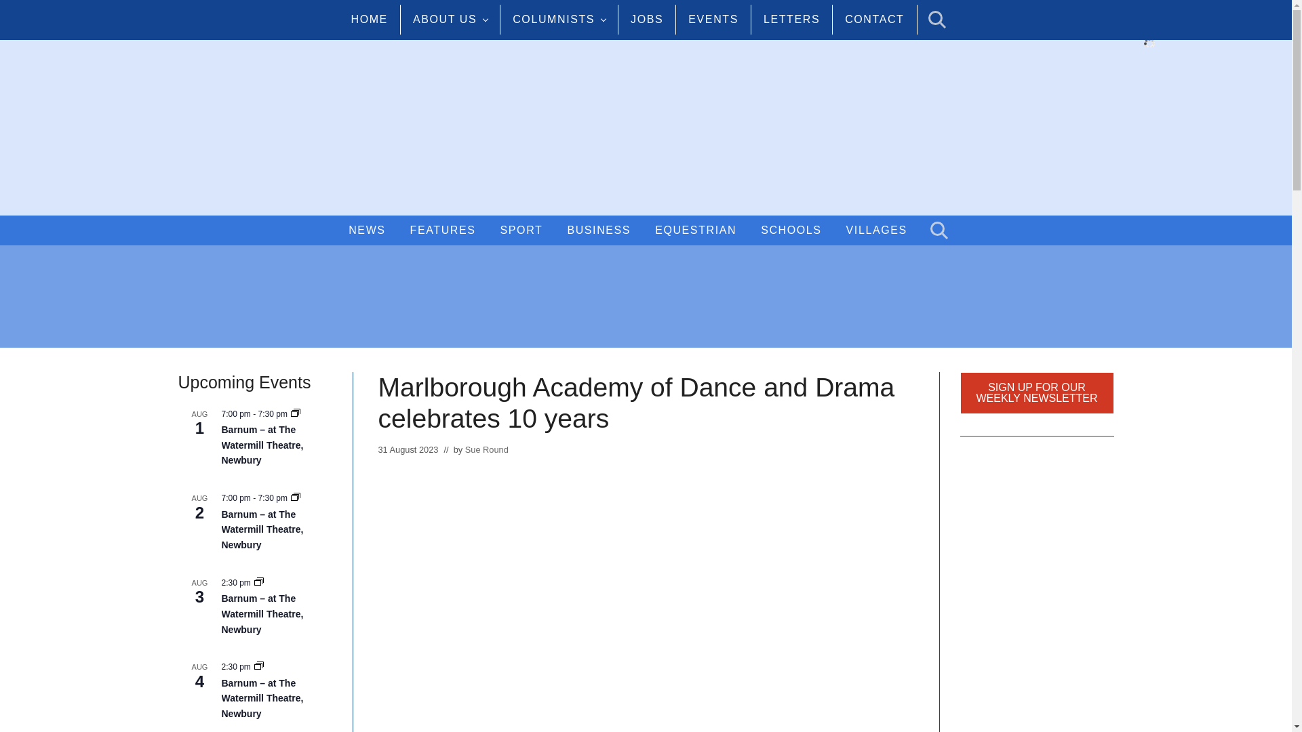 Image resolution: width=1302 pixels, height=732 pixels. Describe the element at coordinates (296, 497) in the screenshot. I see `Event Series` at that location.